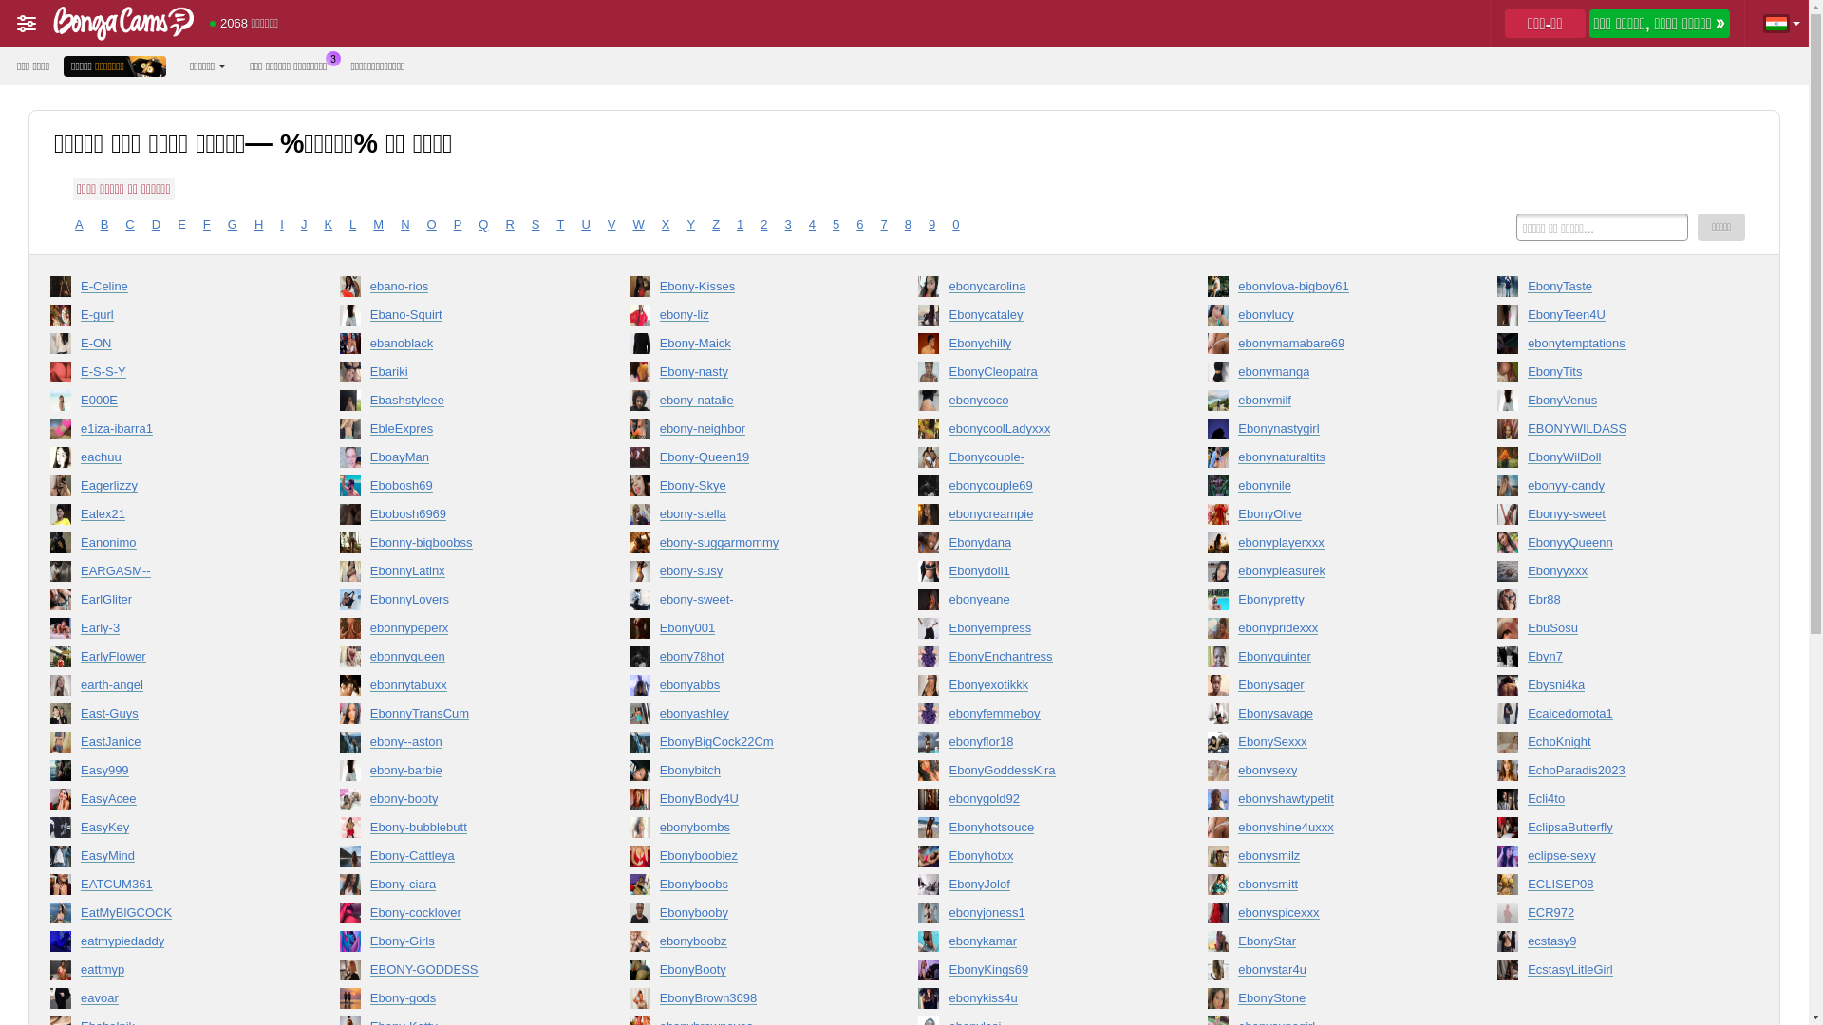 The width and height of the screenshot is (1823, 1025). What do you see at coordinates (932, 225) in the screenshot?
I see `9` at bounding box center [932, 225].